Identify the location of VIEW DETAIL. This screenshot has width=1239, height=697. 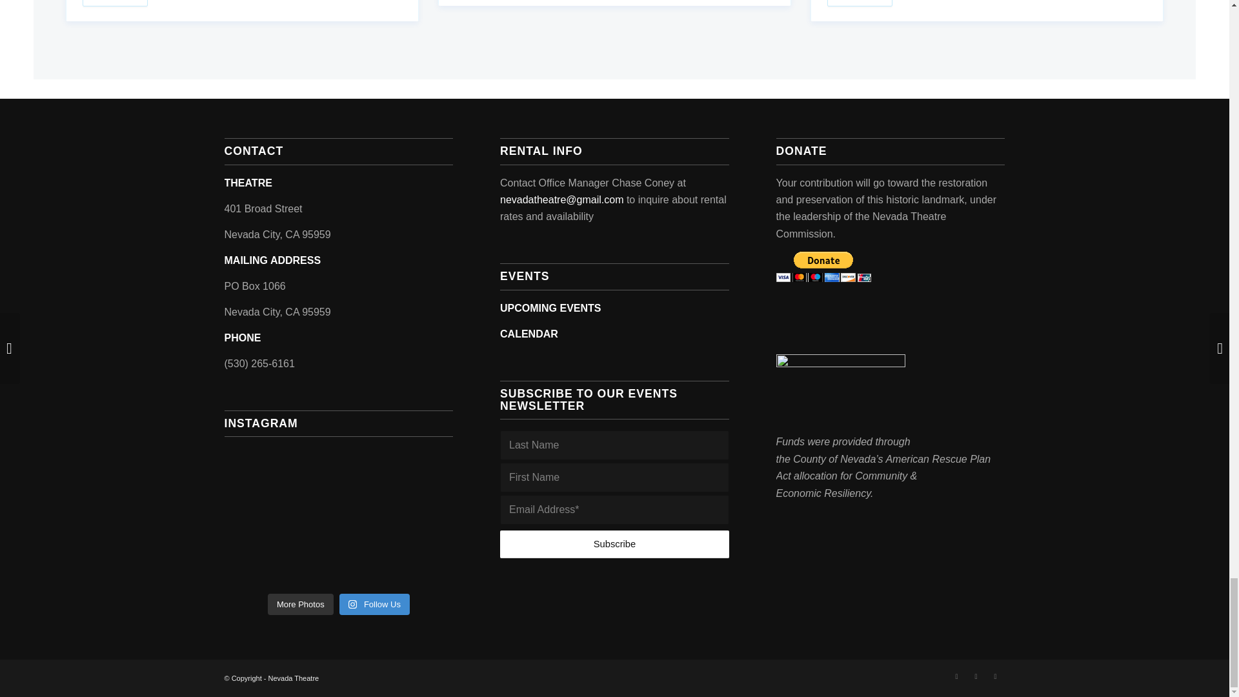
(860, 3).